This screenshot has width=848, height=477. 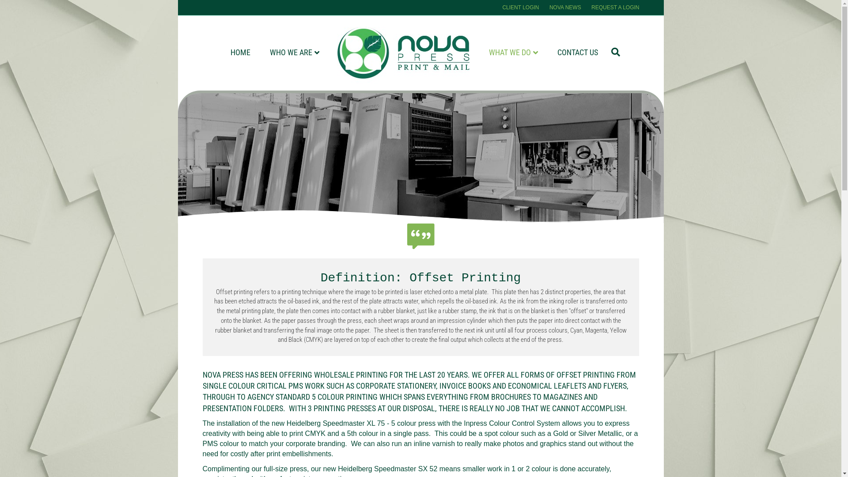 What do you see at coordinates (513, 53) in the screenshot?
I see `WHAT WE DO` at bounding box center [513, 53].